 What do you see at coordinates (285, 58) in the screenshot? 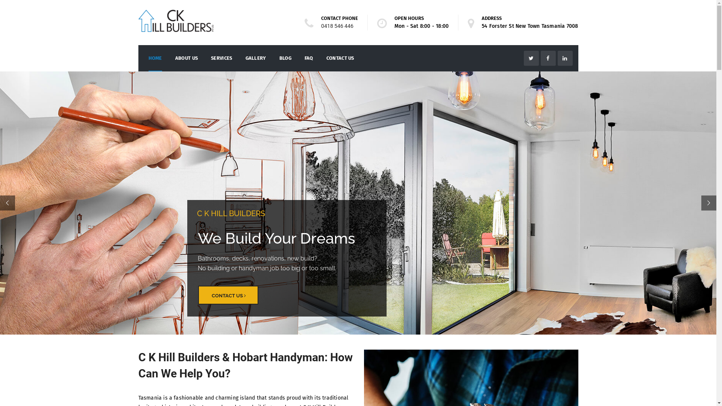
I see `BLOG` at bounding box center [285, 58].